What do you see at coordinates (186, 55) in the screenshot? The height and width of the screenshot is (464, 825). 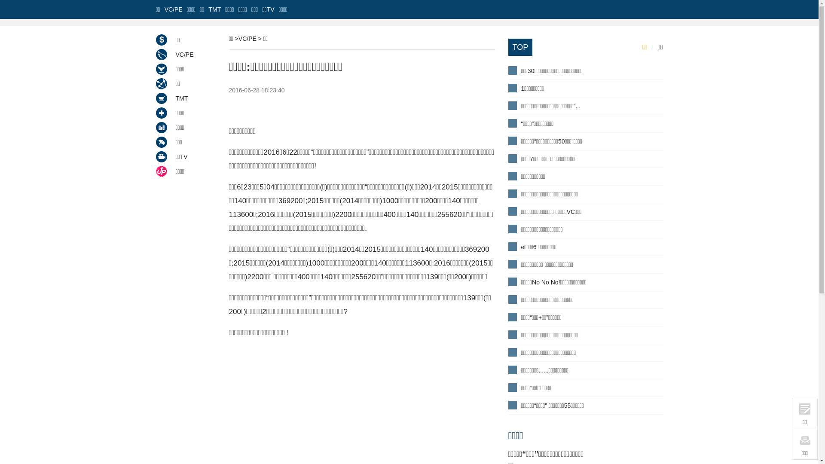 I see `VC/PE` at bounding box center [186, 55].